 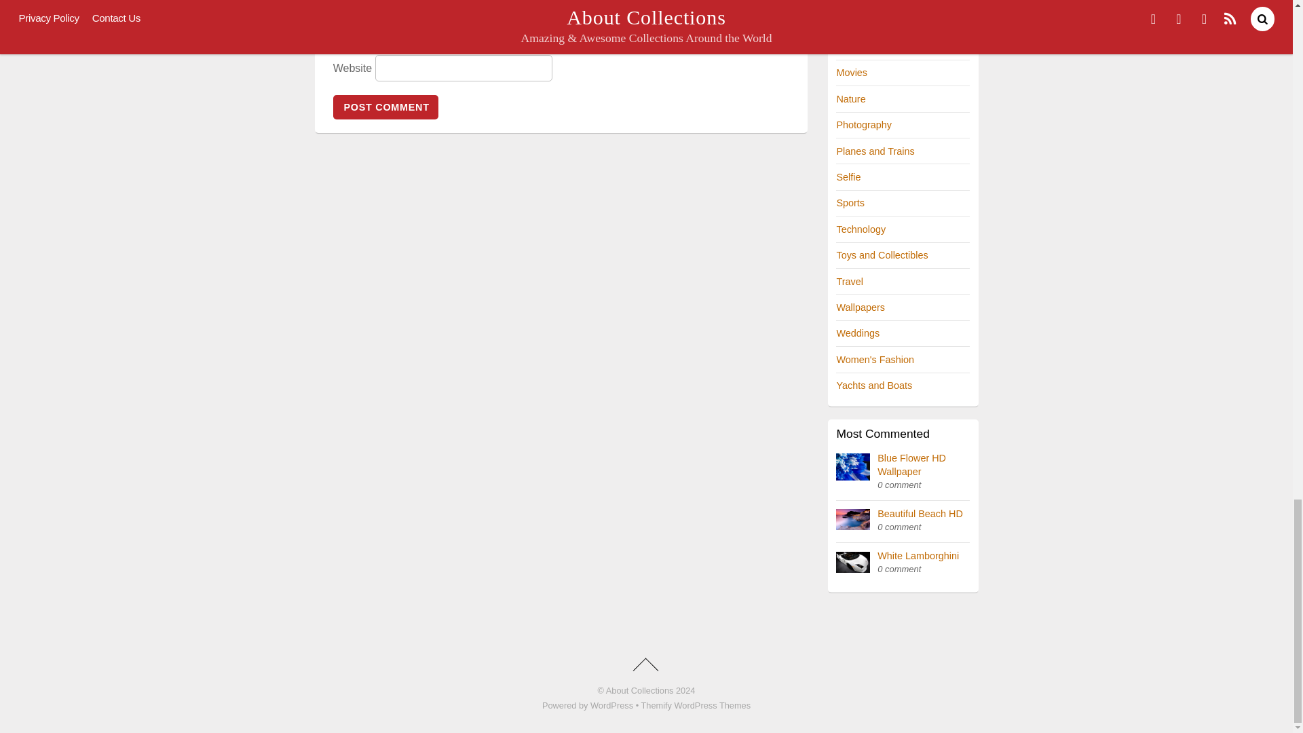 What do you see at coordinates (846, 46) in the screenshot?
I see `Misc` at bounding box center [846, 46].